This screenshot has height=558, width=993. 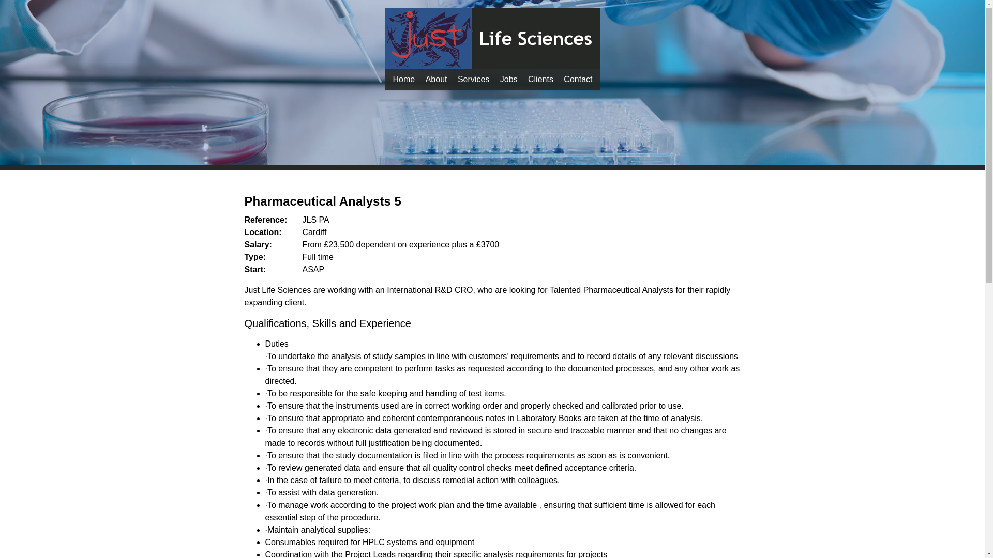 I want to click on Home, so click(x=404, y=79).